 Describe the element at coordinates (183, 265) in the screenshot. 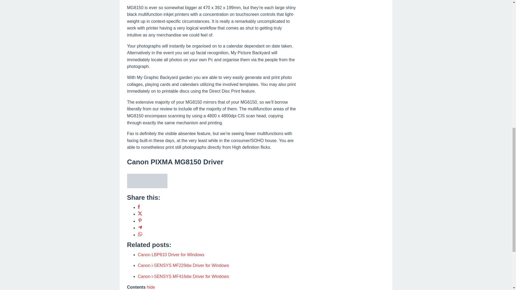

I see `Permalink to: Canon i-SENSYS MF229dw Driver for Windows` at that location.